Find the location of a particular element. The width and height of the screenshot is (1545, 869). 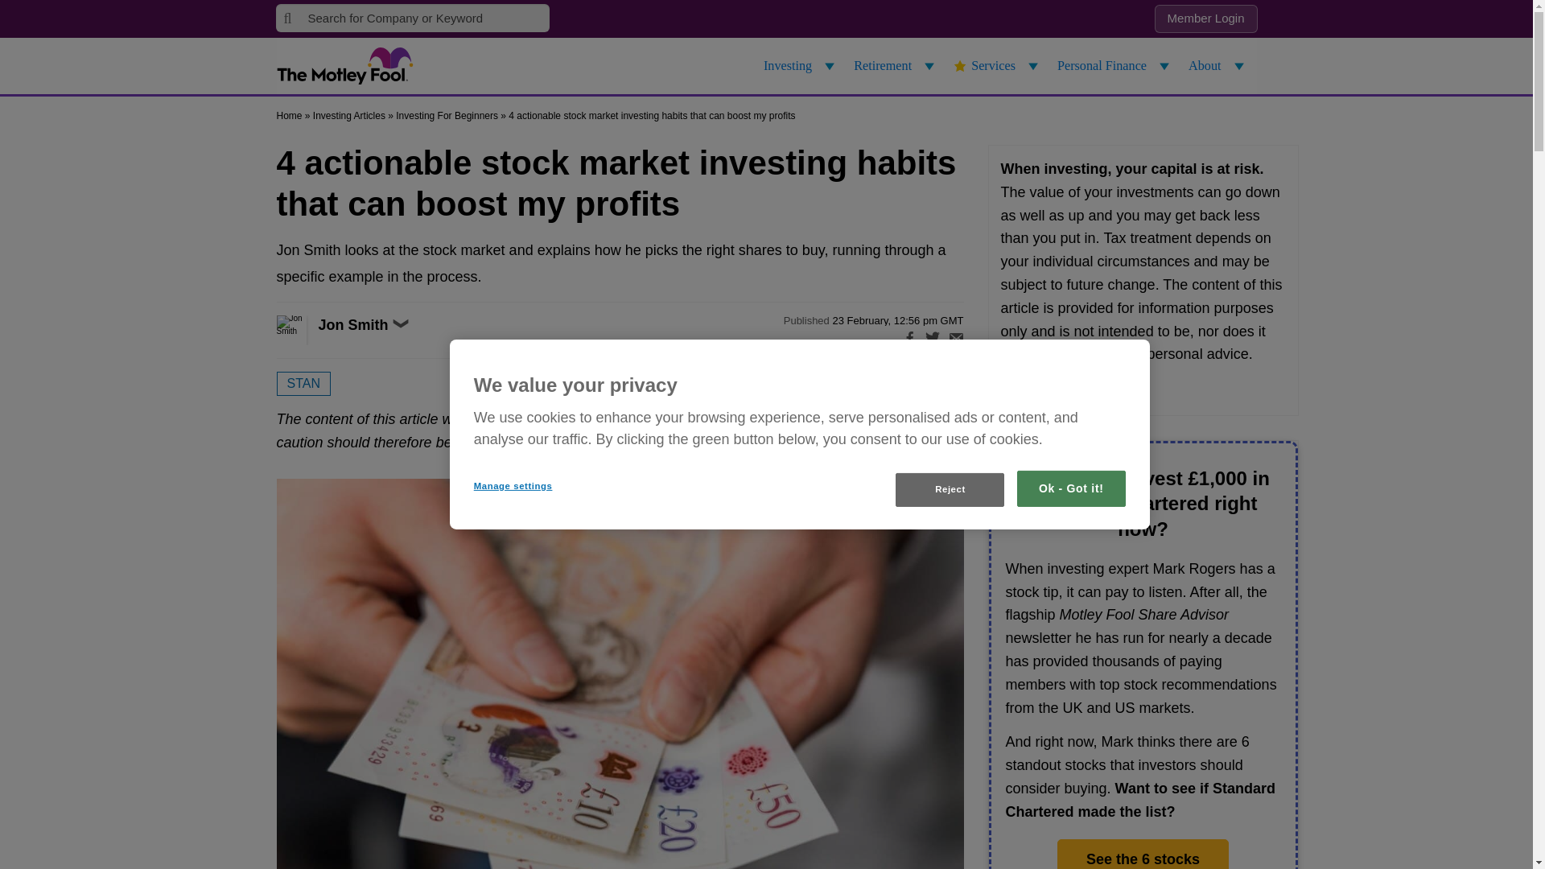

Services is located at coordinates (998, 66).